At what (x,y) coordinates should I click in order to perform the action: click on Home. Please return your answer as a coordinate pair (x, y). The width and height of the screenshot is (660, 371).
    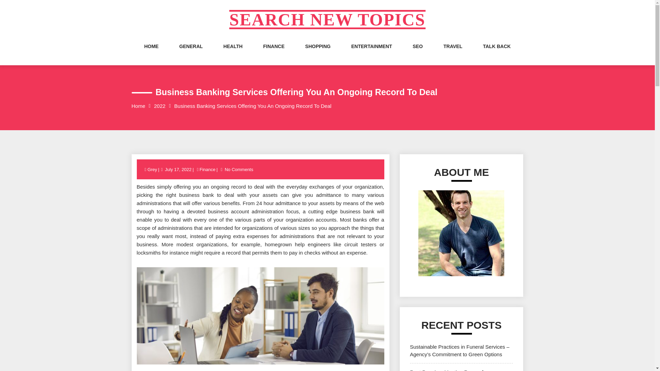
    Looking at the image, I should click on (138, 106).